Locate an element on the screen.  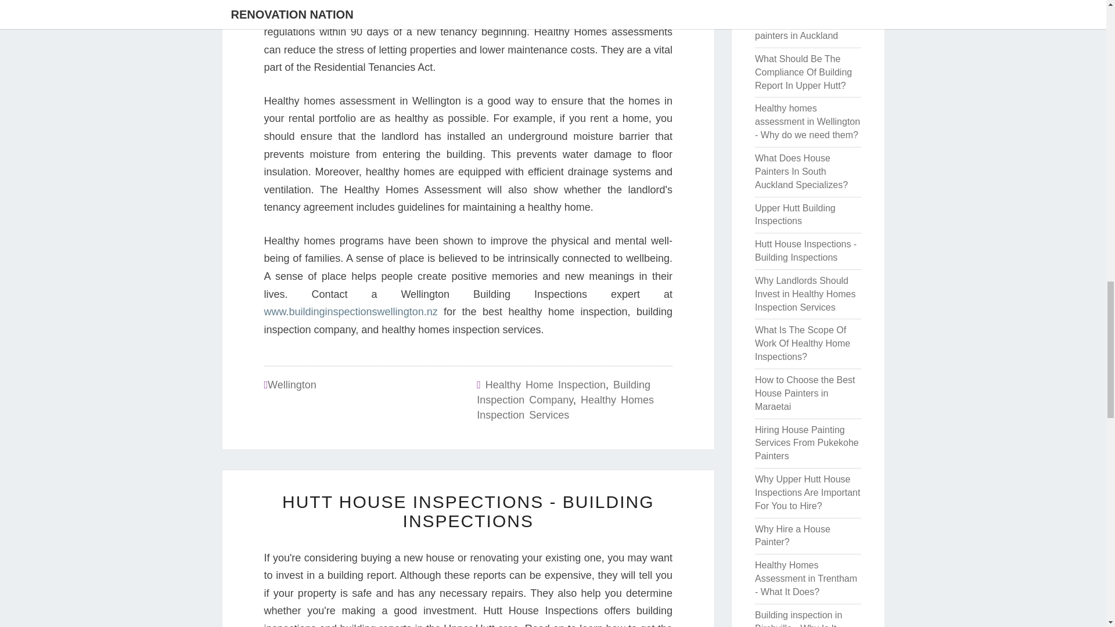
Upper Hutt Building Inspections is located at coordinates (794, 214).